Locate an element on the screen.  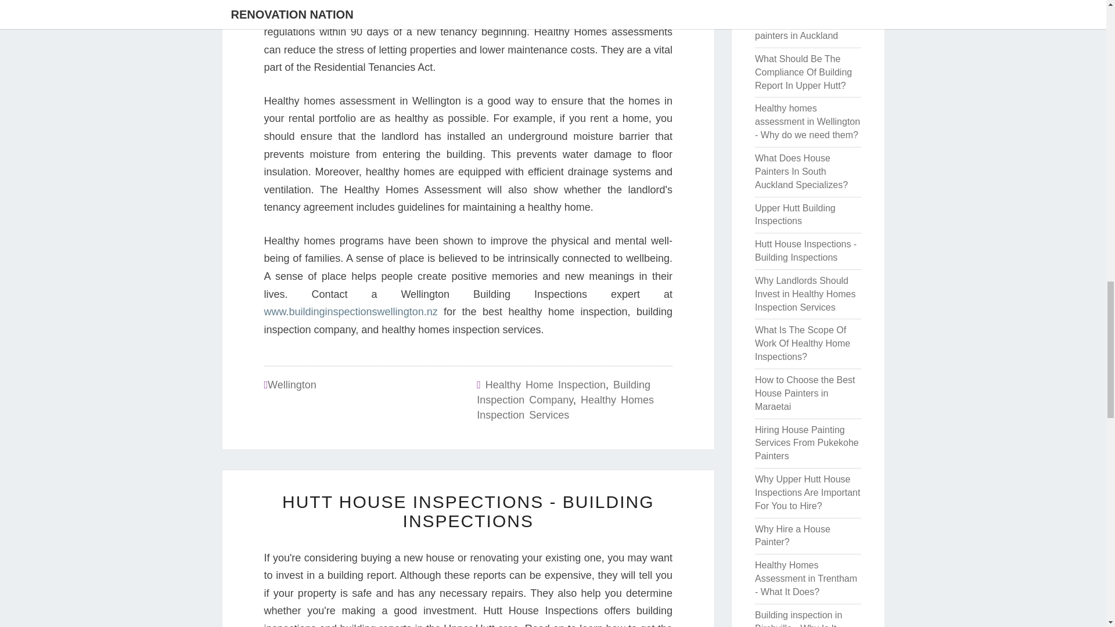
Upper Hutt Building Inspections is located at coordinates (794, 214).